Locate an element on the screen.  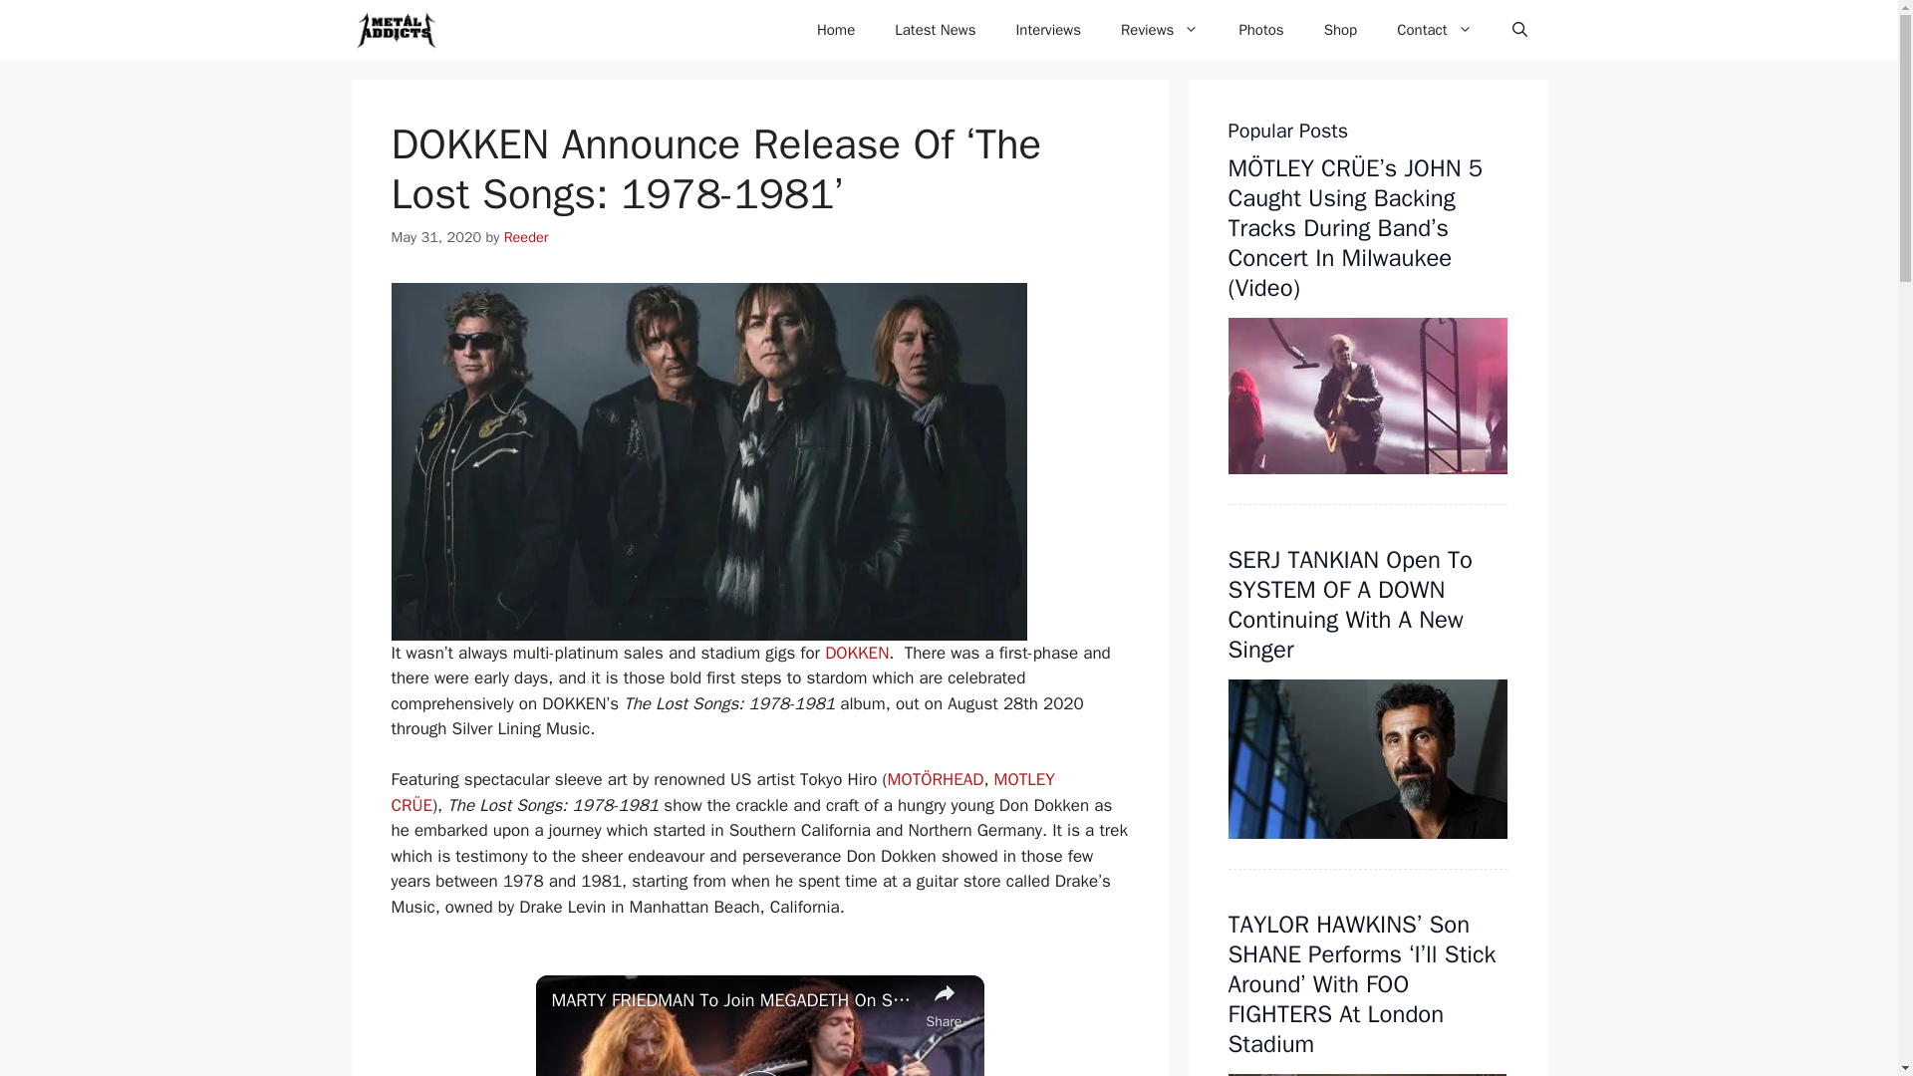
Share is located at coordinates (944, 1002).